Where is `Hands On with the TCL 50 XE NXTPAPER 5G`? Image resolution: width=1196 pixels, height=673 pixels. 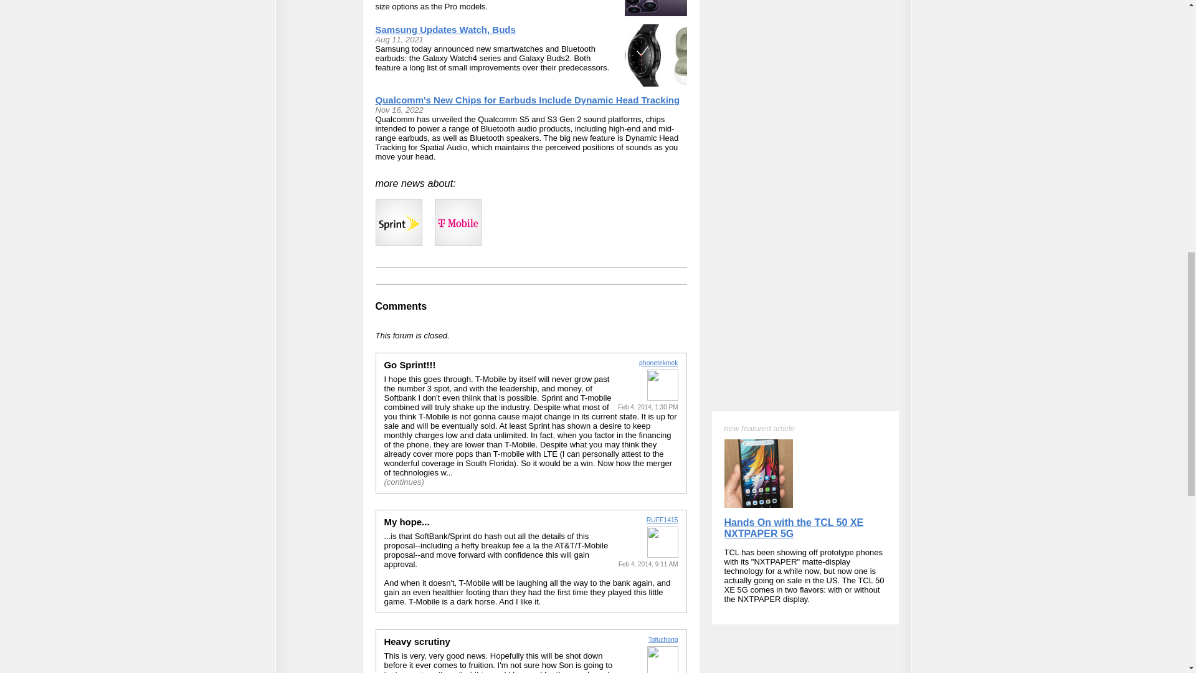
Hands On with the TCL 50 XE NXTPAPER 5G is located at coordinates (794, 74).